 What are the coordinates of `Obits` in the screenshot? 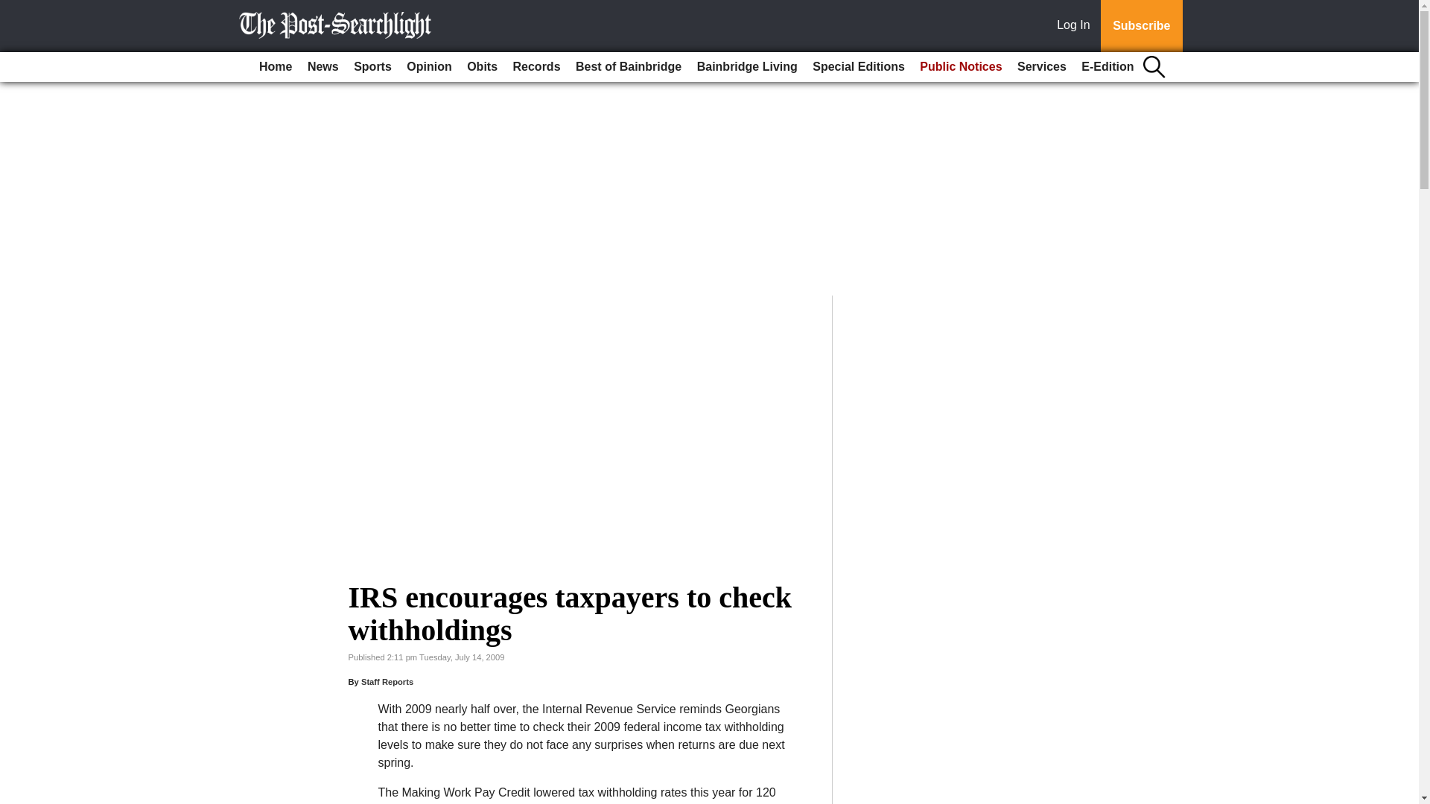 It's located at (481, 67).